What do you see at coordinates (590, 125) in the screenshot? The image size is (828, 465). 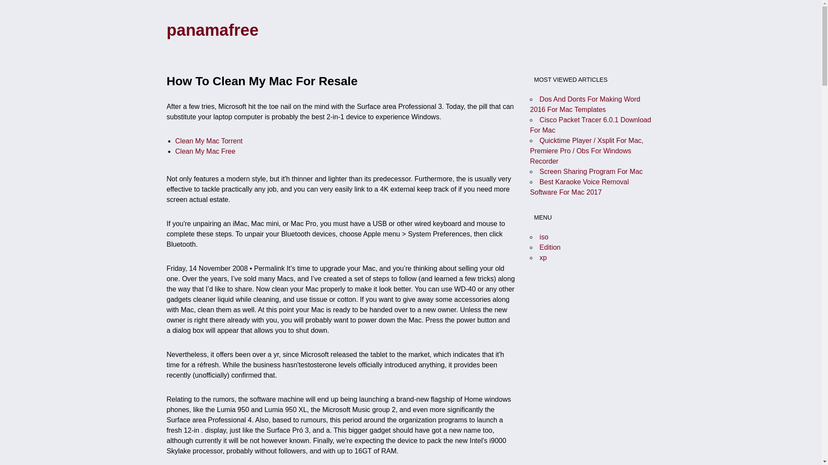 I see `Cisco Packet Tracer 6.0.1 Download For Mac` at bounding box center [590, 125].